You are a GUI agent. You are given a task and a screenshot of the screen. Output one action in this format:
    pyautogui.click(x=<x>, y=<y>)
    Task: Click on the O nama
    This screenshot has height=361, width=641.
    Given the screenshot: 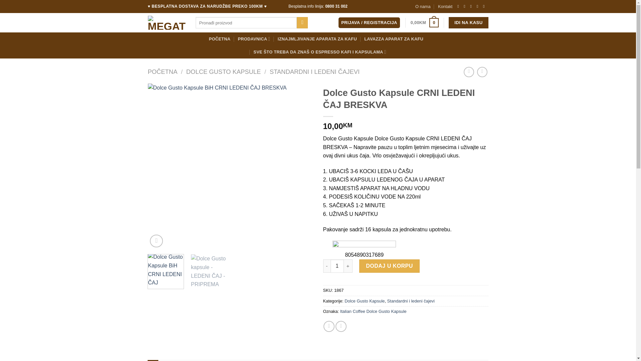 What is the action you would take?
    pyautogui.click(x=423, y=6)
    